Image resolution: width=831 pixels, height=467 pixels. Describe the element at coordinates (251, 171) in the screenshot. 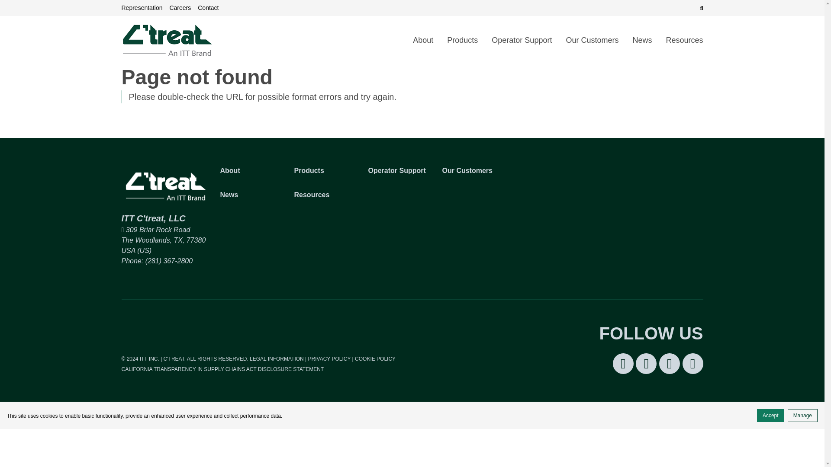

I see `About` at that location.